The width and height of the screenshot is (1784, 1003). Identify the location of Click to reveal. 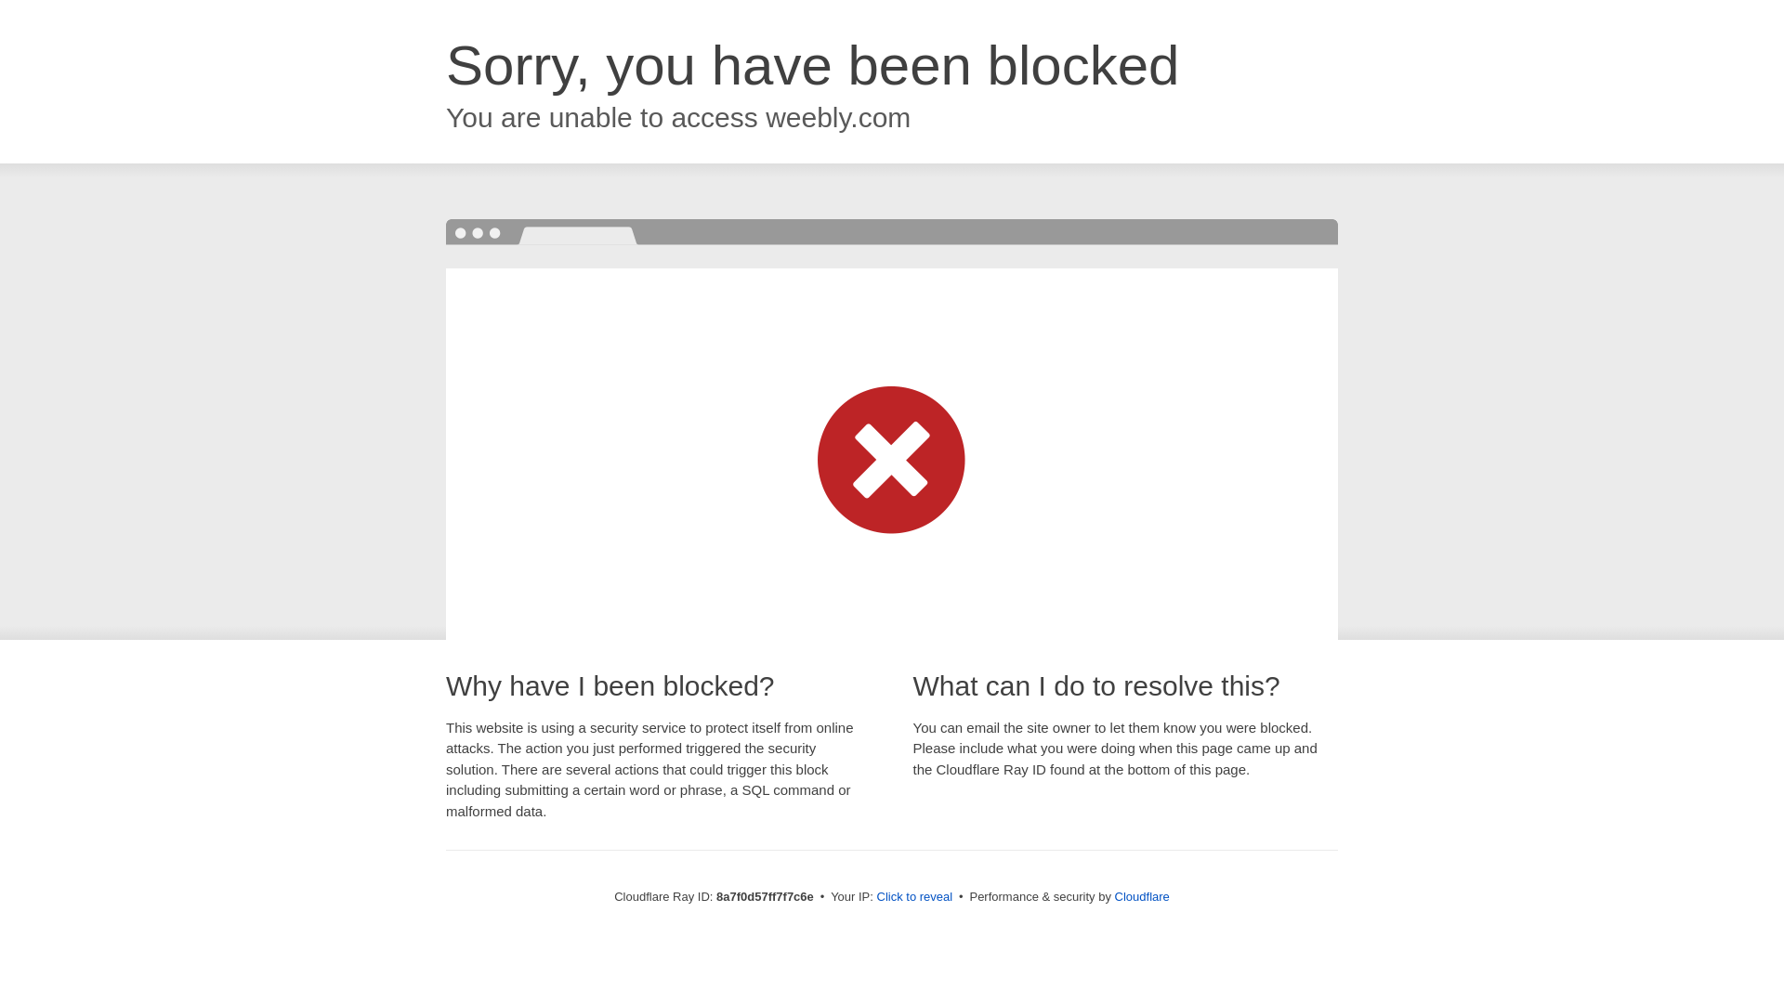
(914, 897).